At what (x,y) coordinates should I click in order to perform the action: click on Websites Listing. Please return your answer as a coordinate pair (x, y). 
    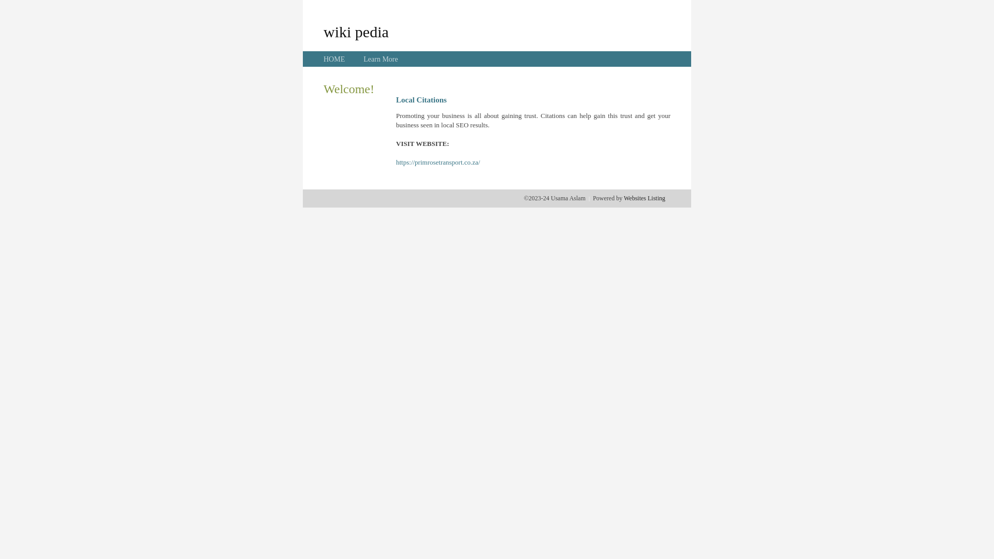
    Looking at the image, I should click on (645, 198).